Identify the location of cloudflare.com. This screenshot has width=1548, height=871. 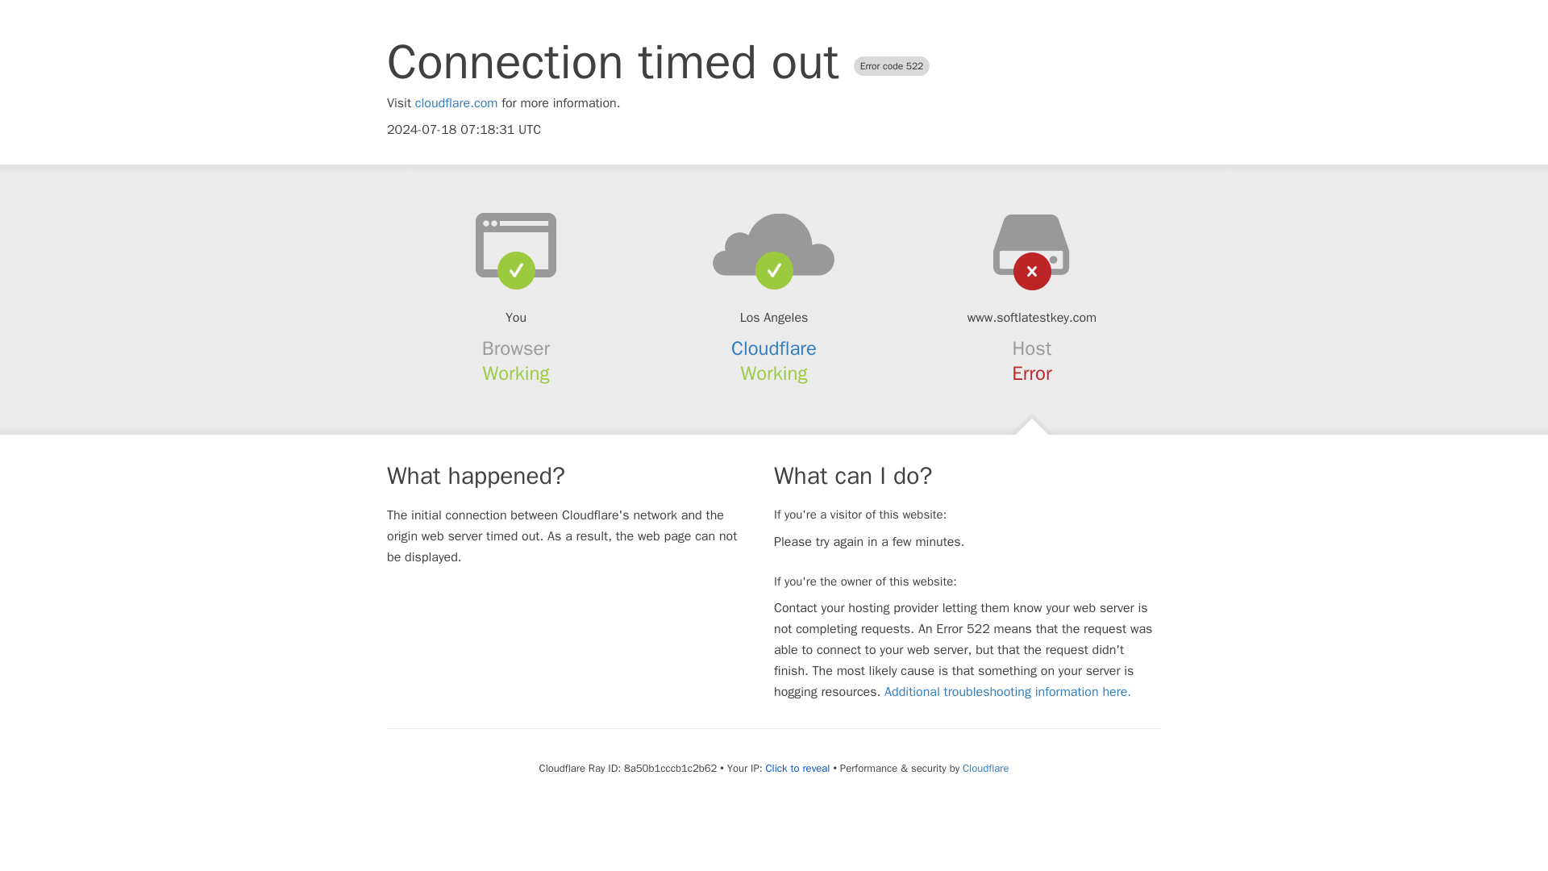
(456, 103).